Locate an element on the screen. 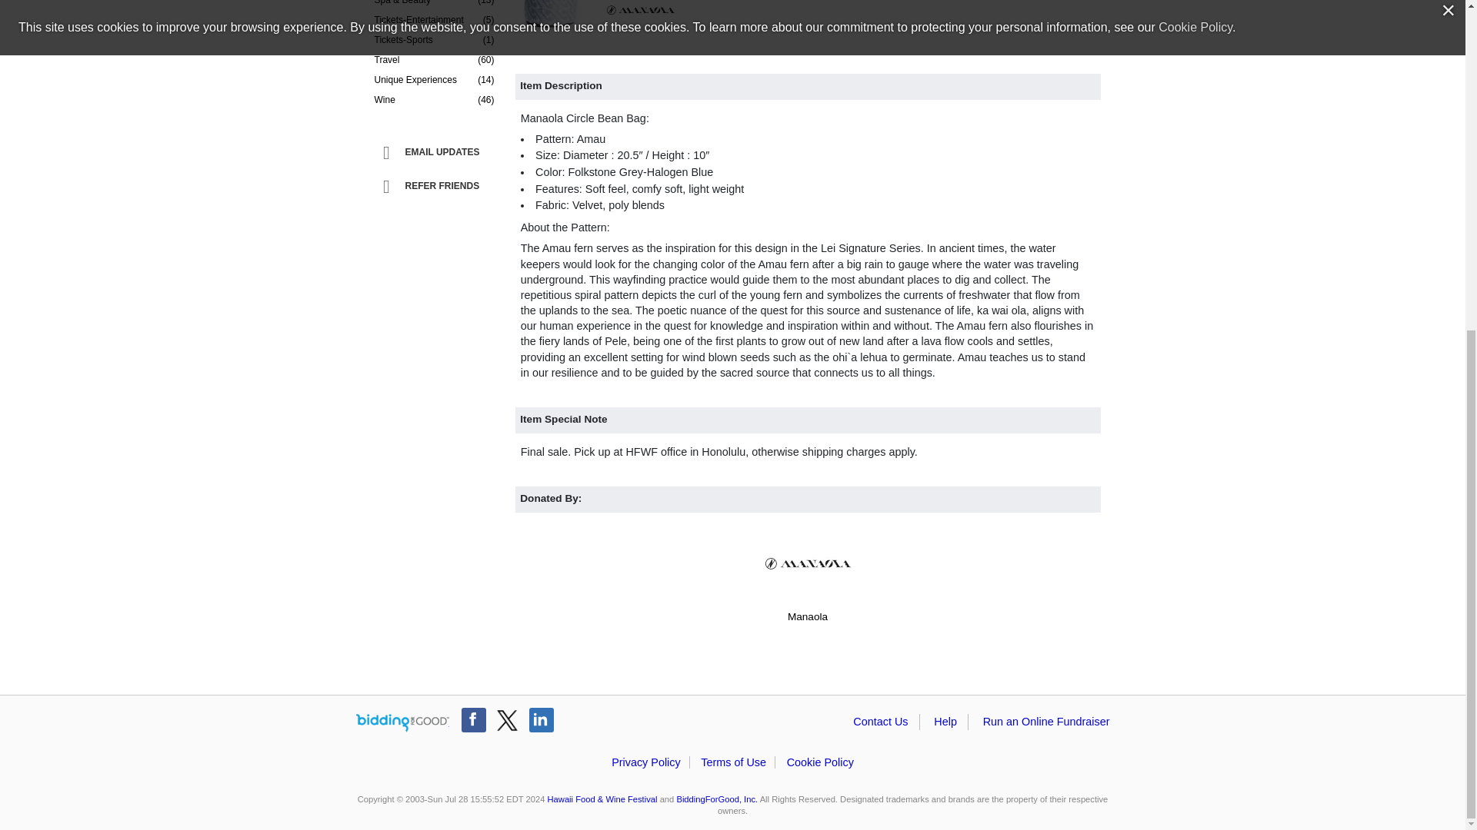 This screenshot has width=1477, height=830. Follow on Twitter is located at coordinates (507, 719).